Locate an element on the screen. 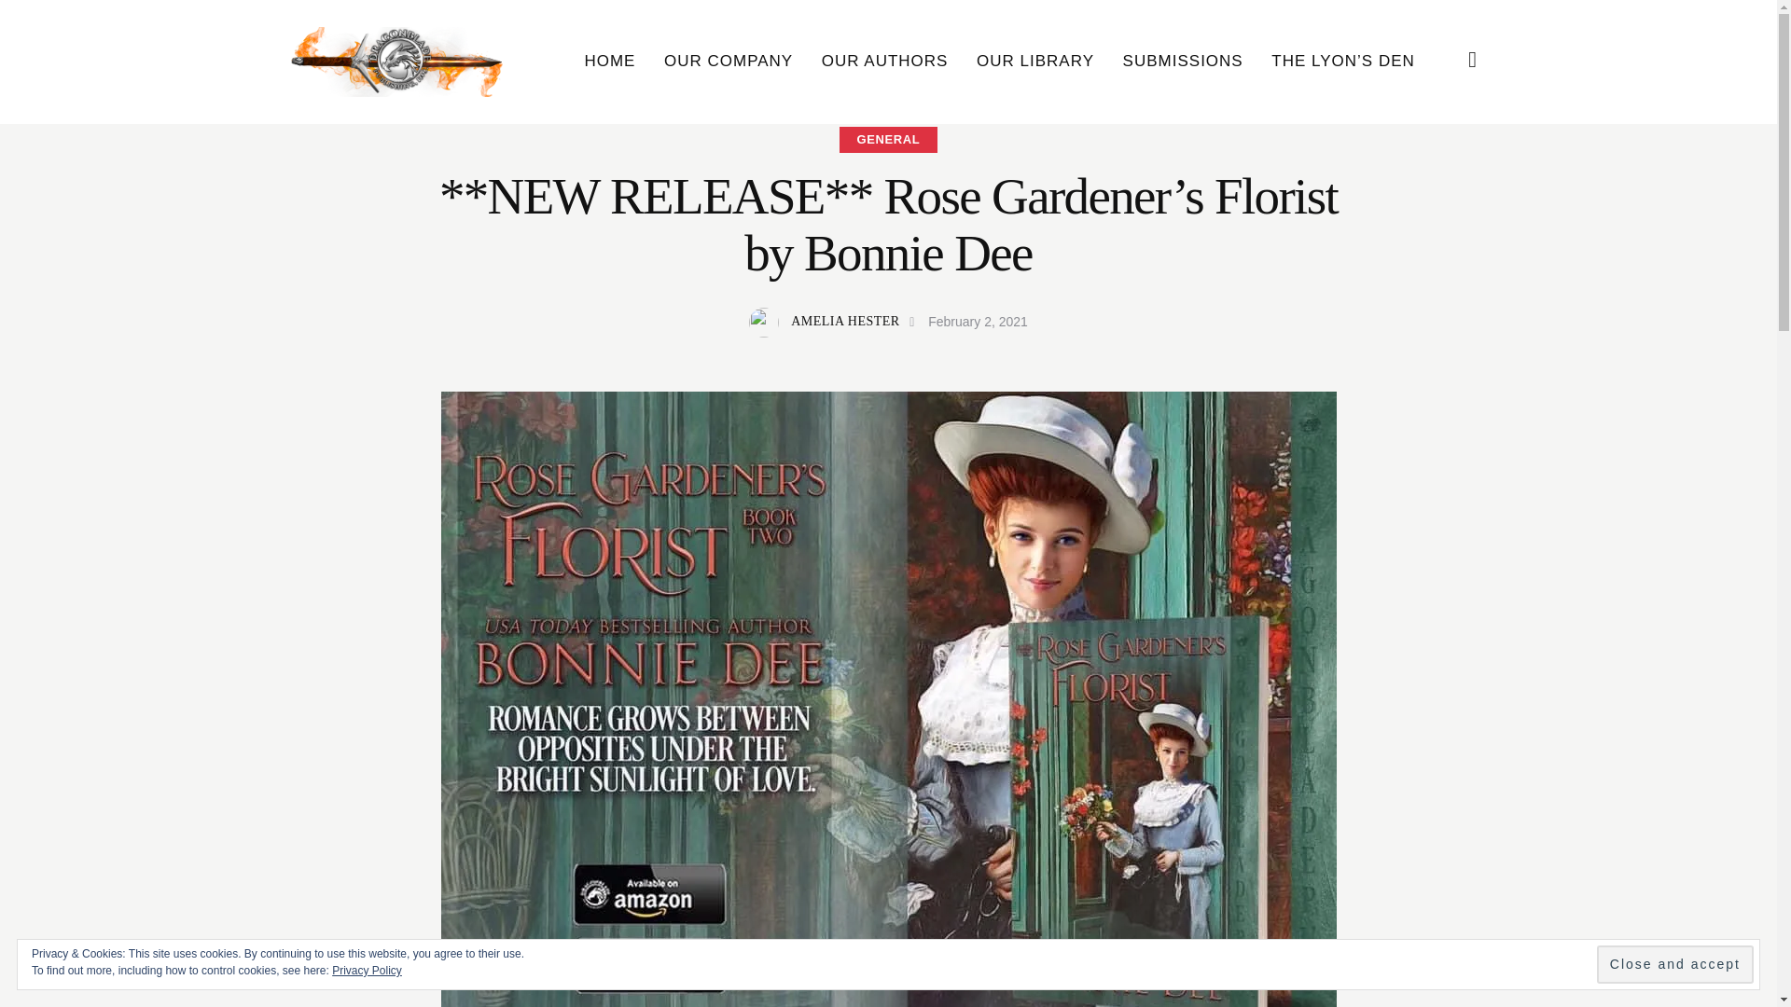 The width and height of the screenshot is (1791, 1007). Close and accept is located at coordinates (1675, 964).